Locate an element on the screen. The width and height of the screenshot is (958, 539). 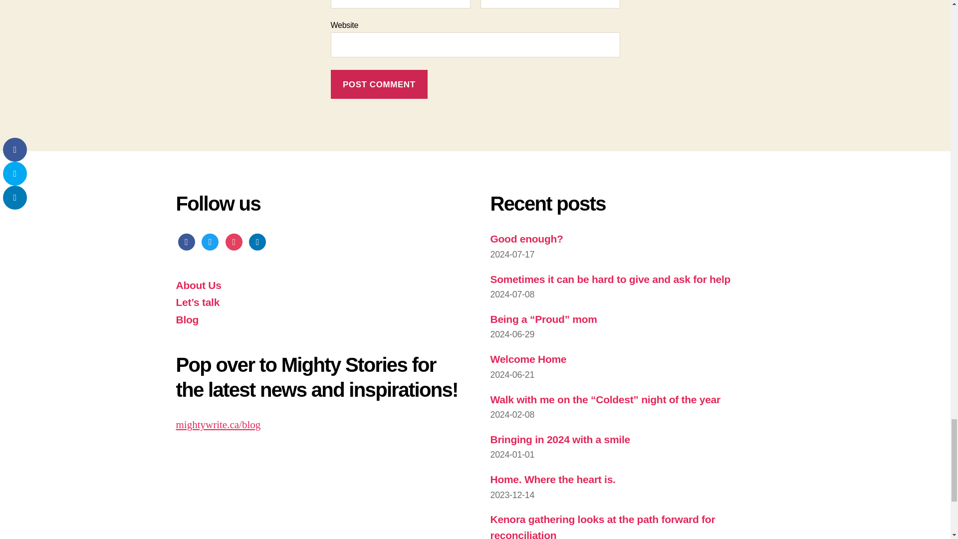
Default Label is located at coordinates (257, 241).